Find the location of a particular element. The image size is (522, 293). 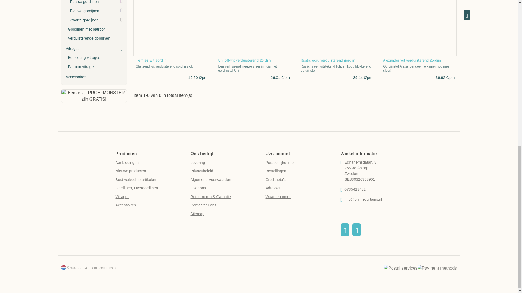

Onze leveringsvoorwaarden is located at coordinates (198, 162).